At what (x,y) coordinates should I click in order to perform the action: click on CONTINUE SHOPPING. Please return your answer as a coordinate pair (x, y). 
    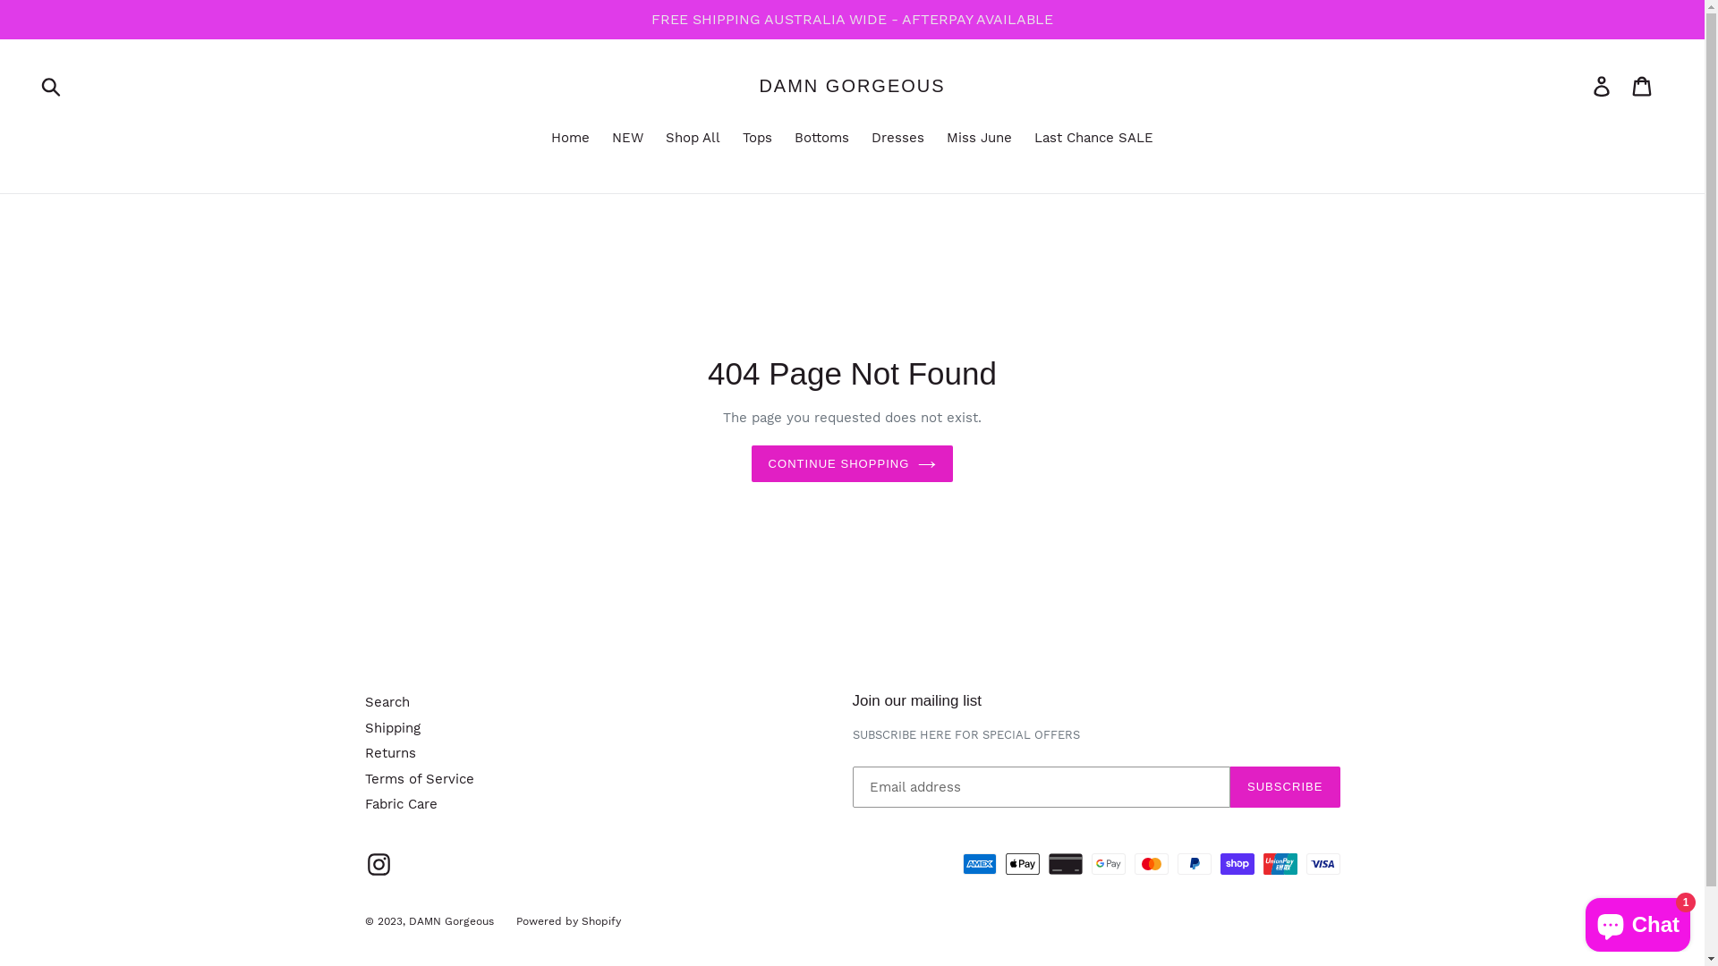
    Looking at the image, I should click on (853, 464).